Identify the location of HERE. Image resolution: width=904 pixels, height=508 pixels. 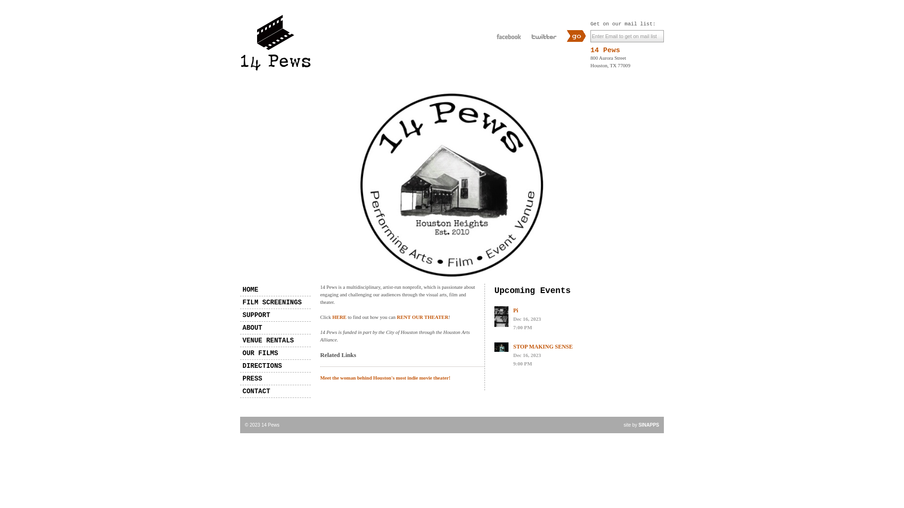
(339, 317).